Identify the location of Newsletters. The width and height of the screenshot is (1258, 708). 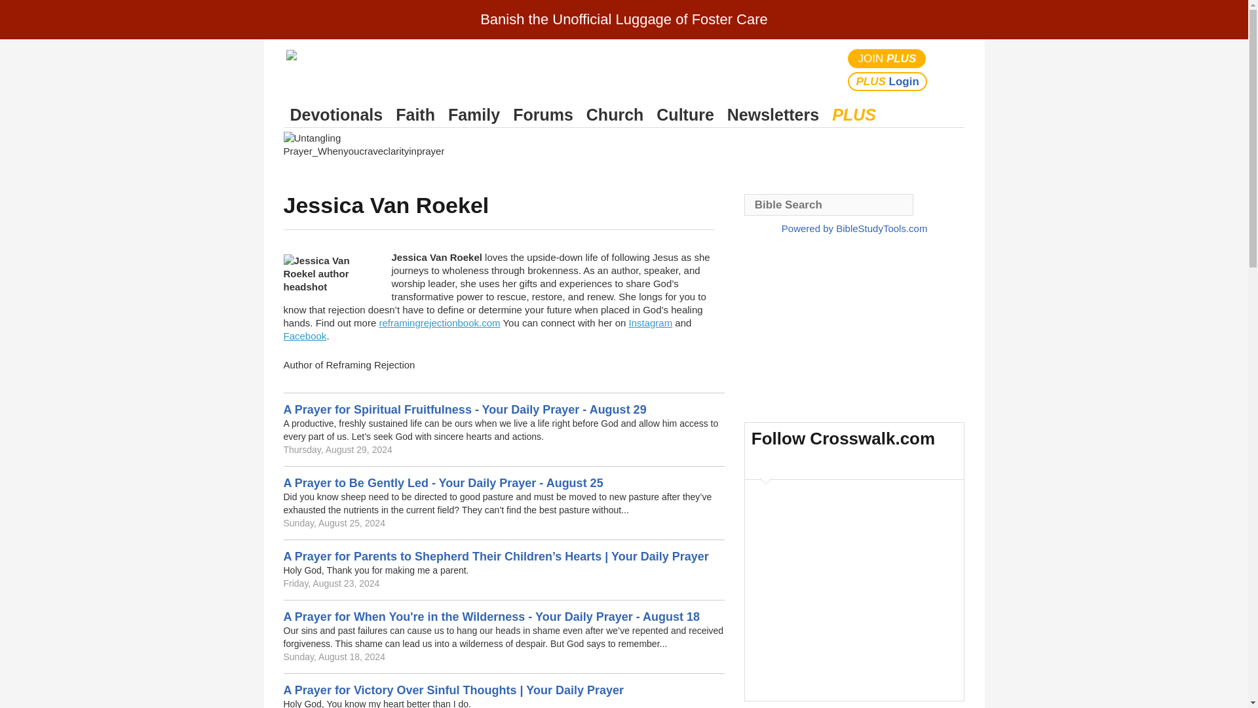
(773, 115).